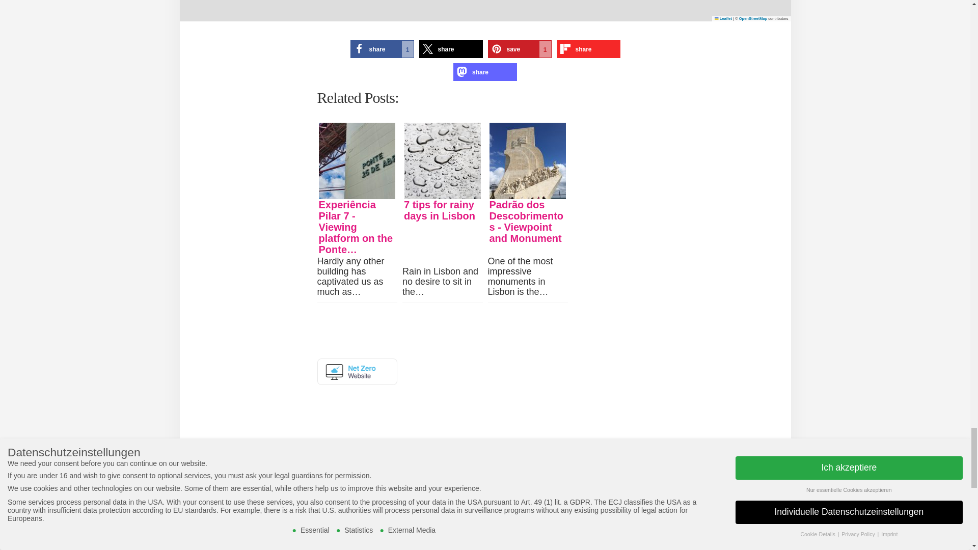  What do you see at coordinates (588, 49) in the screenshot?
I see `Share on Flipboard` at bounding box center [588, 49].